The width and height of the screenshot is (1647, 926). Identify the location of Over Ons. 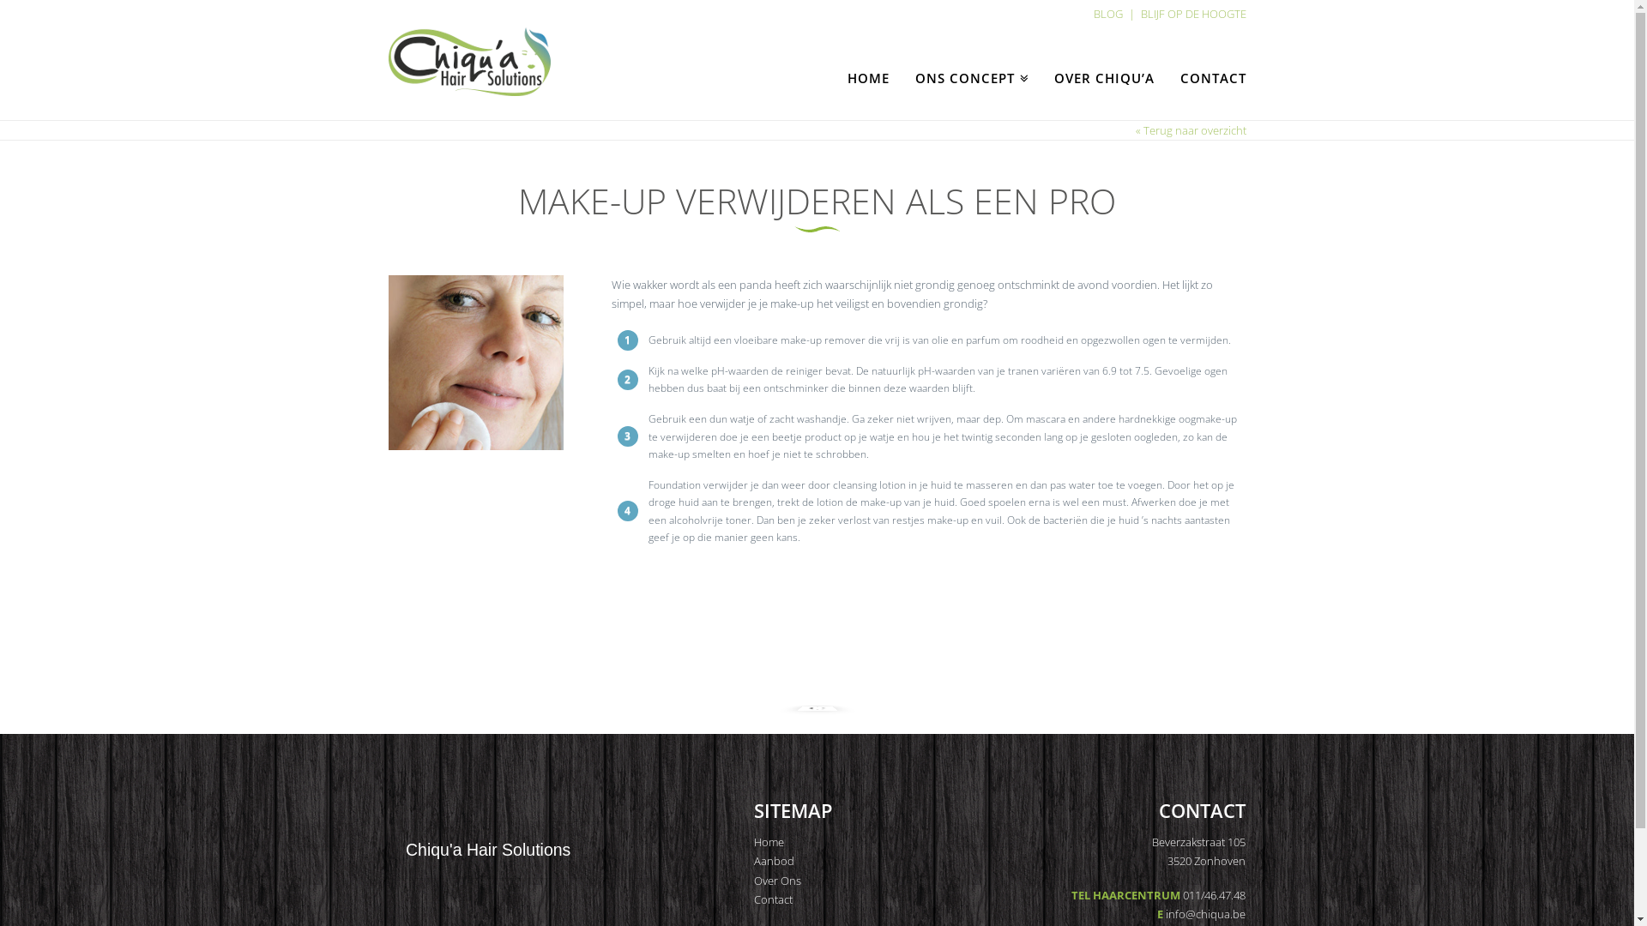
(777, 880).